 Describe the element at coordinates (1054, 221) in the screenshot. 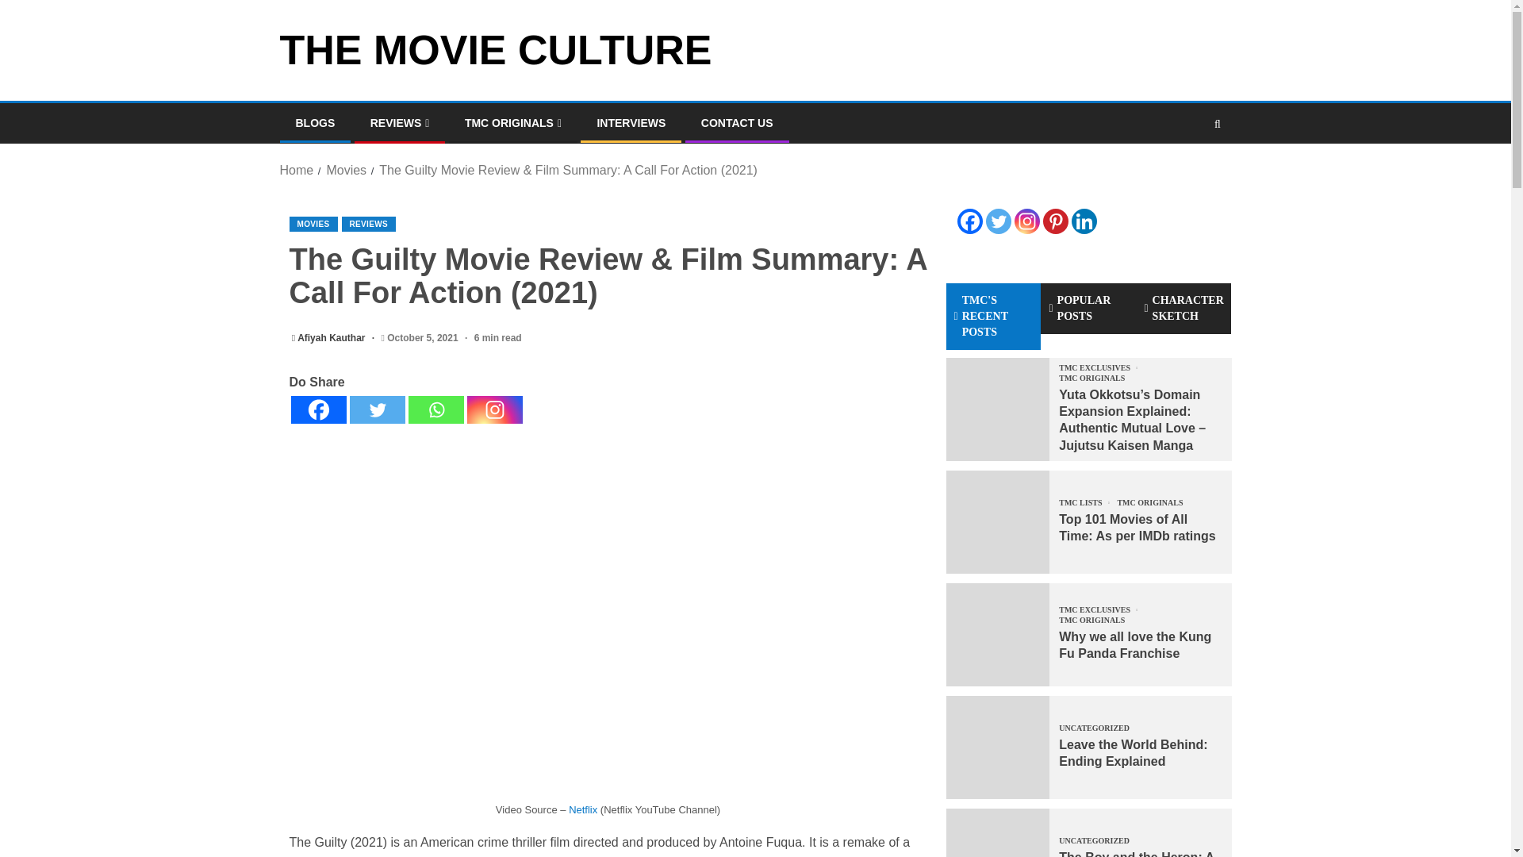

I see `Pinterest` at that location.